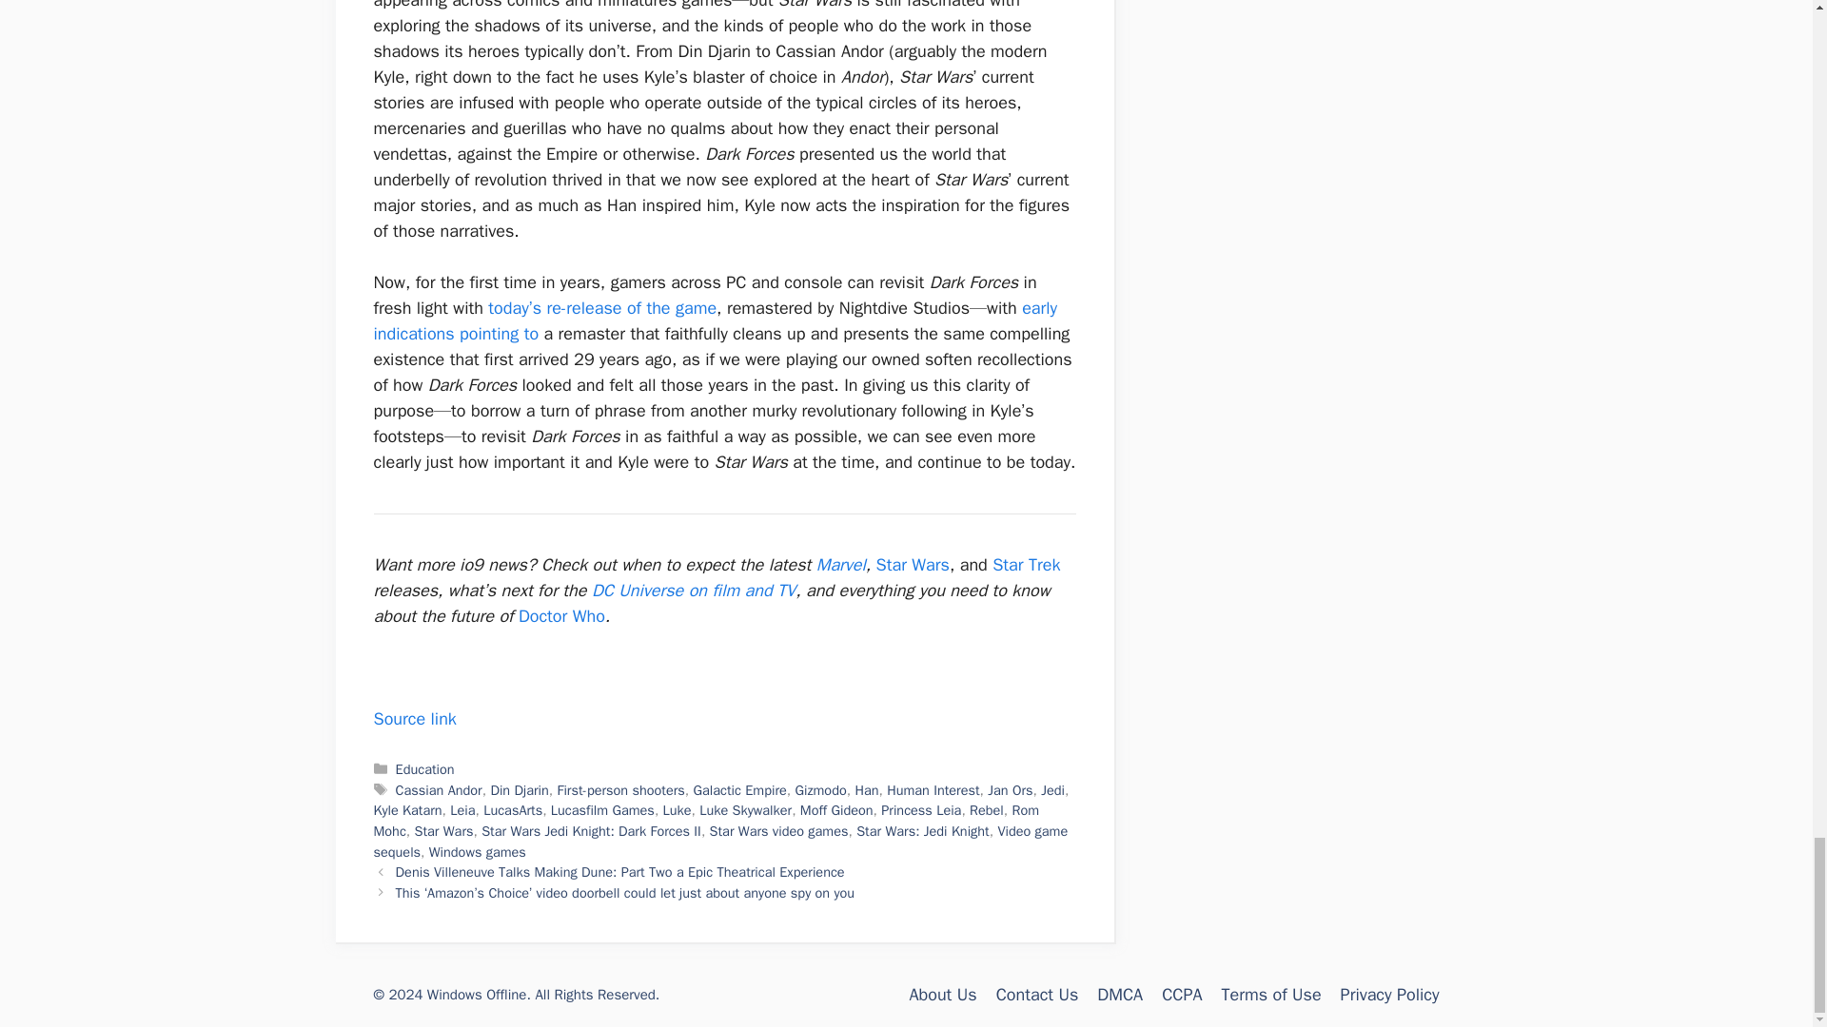  Describe the element at coordinates (913, 565) in the screenshot. I see `Star Wars` at that location.